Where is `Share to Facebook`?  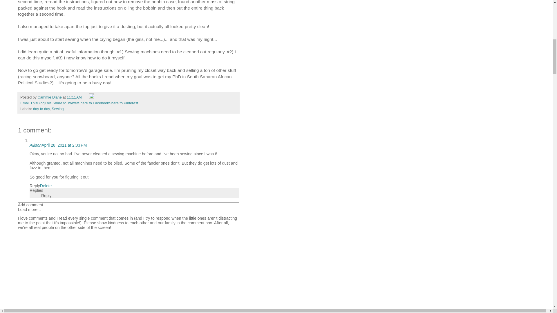 Share to Facebook is located at coordinates (93, 103).